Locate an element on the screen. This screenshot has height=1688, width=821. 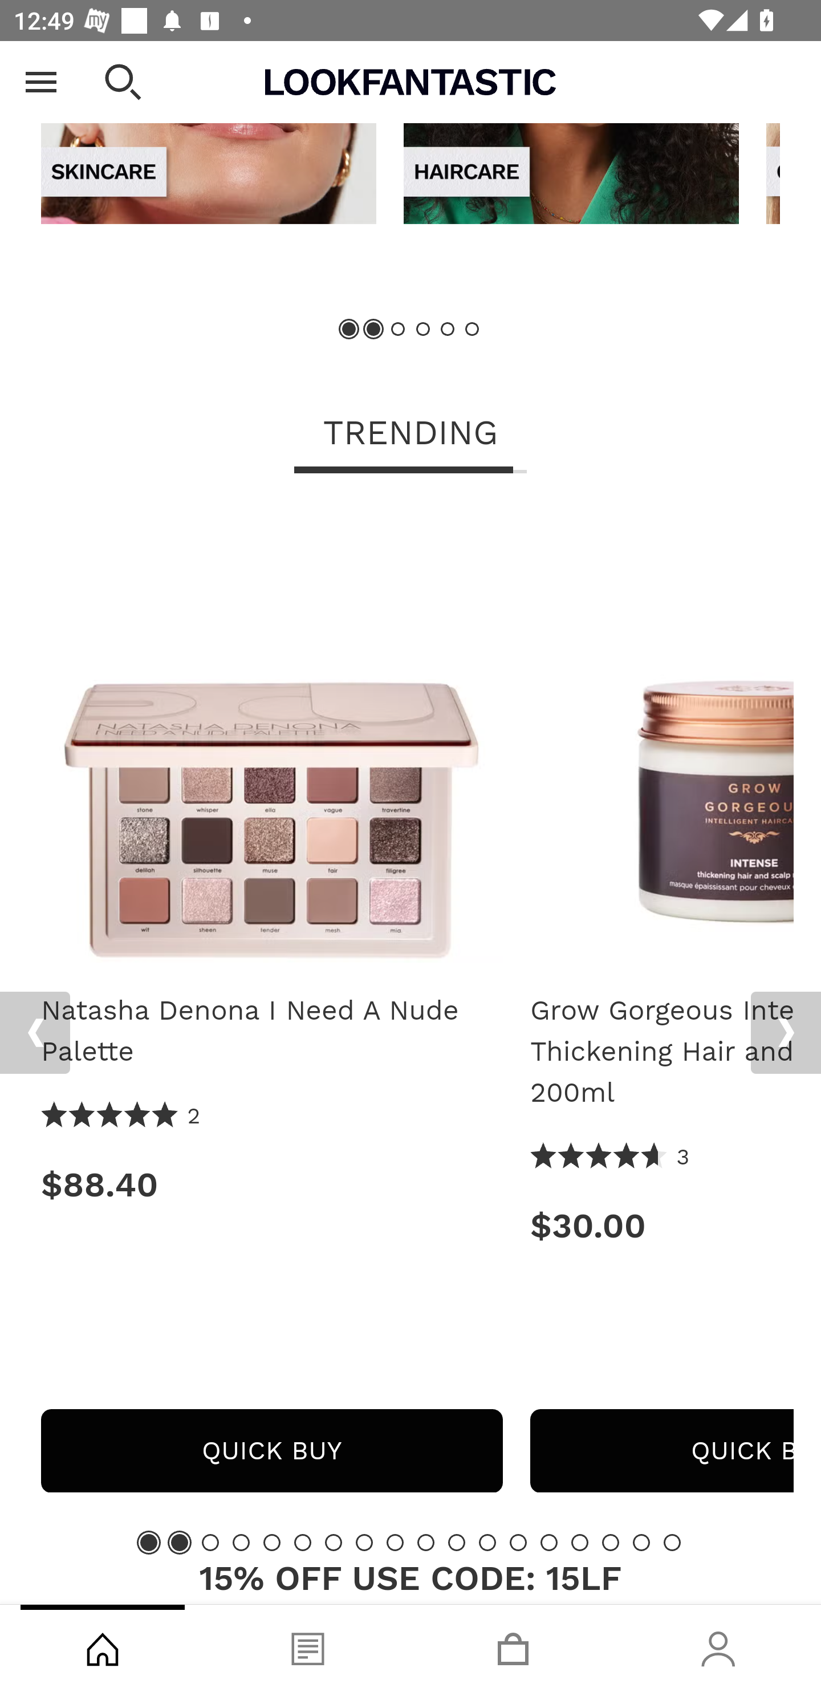
Slide 5 is located at coordinates (272, 1542).